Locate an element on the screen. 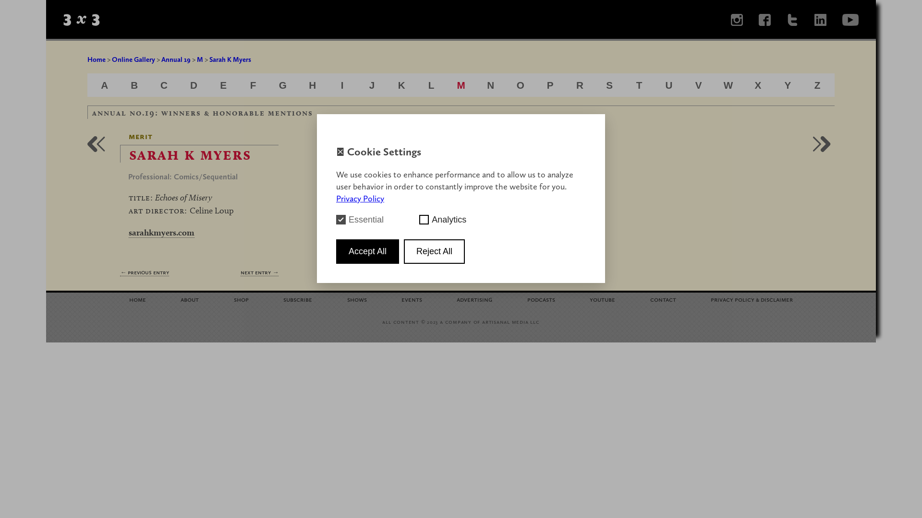  D is located at coordinates (194, 85).